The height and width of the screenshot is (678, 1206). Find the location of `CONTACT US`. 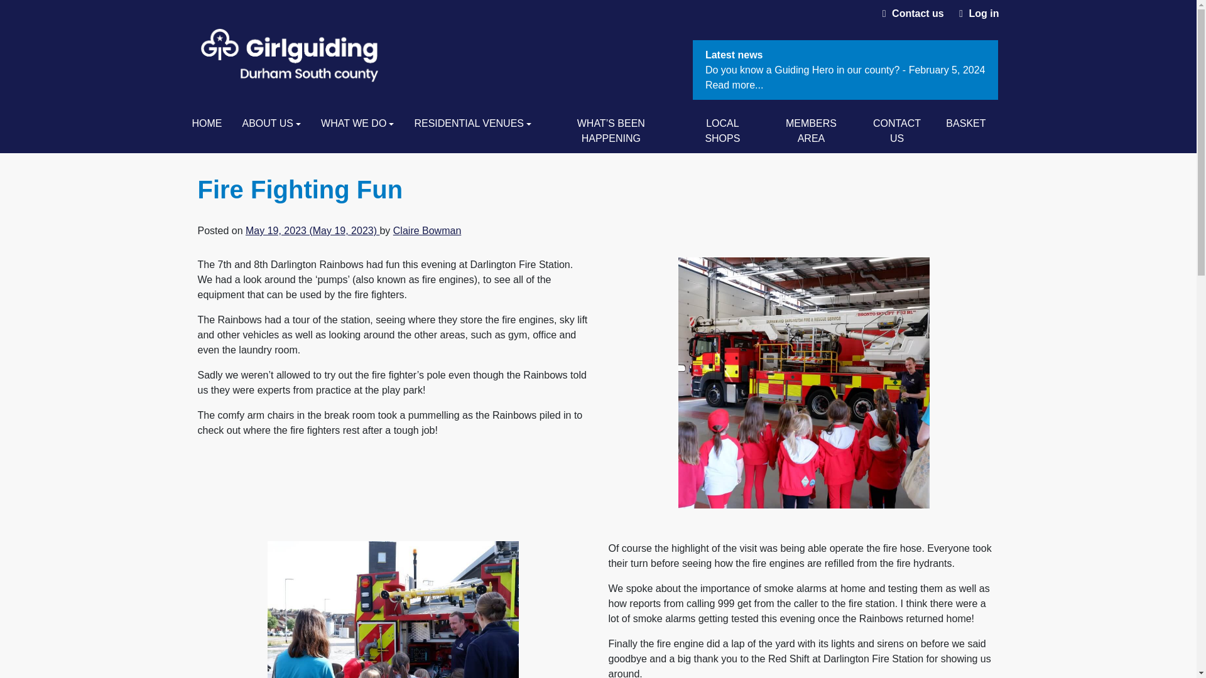

CONTACT US is located at coordinates (897, 131).